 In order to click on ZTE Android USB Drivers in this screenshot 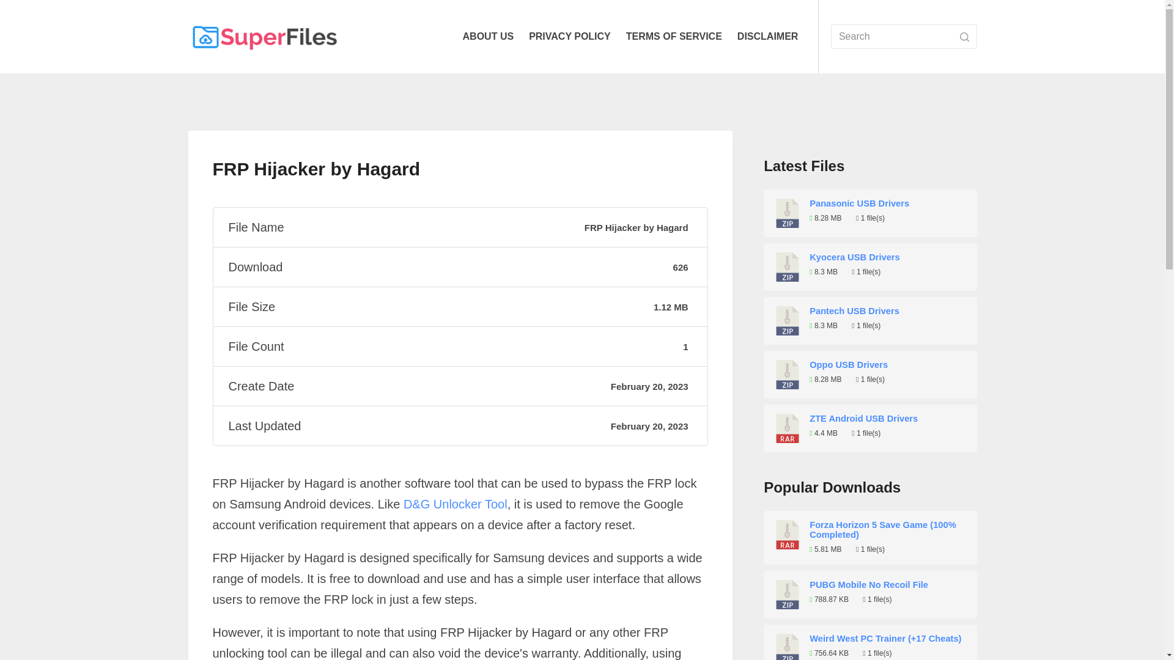, I will do `click(888, 419)`.